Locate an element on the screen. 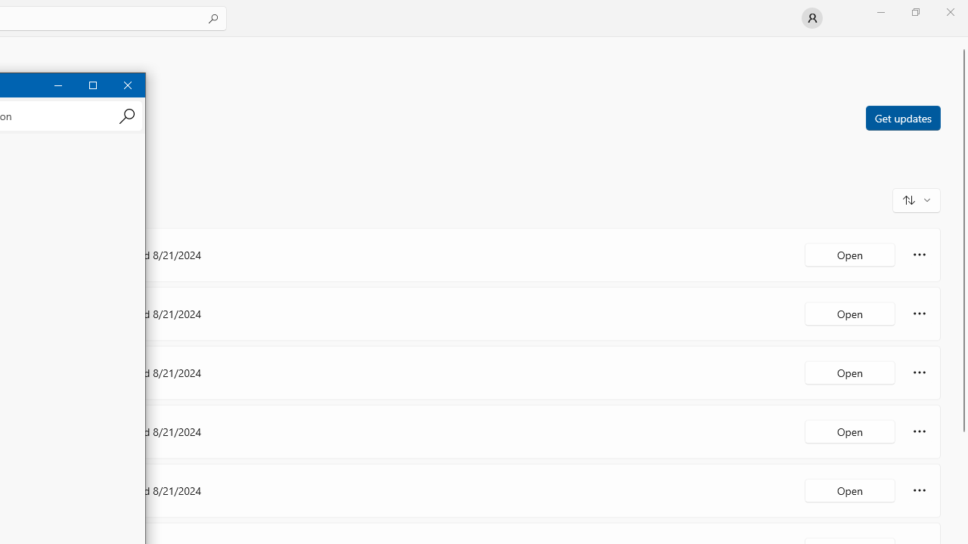 This screenshot has width=968, height=544. More options is located at coordinates (920, 490).